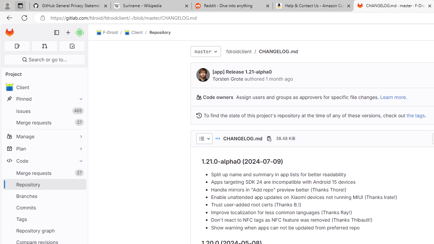 The width and height of the screenshot is (434, 244). I want to click on Torsten Grote's avatar, so click(203, 75).